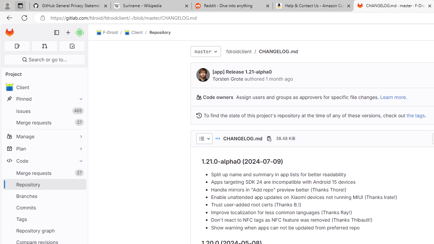 The width and height of the screenshot is (434, 244). I want to click on Torsten Grote's avatar, so click(203, 75).